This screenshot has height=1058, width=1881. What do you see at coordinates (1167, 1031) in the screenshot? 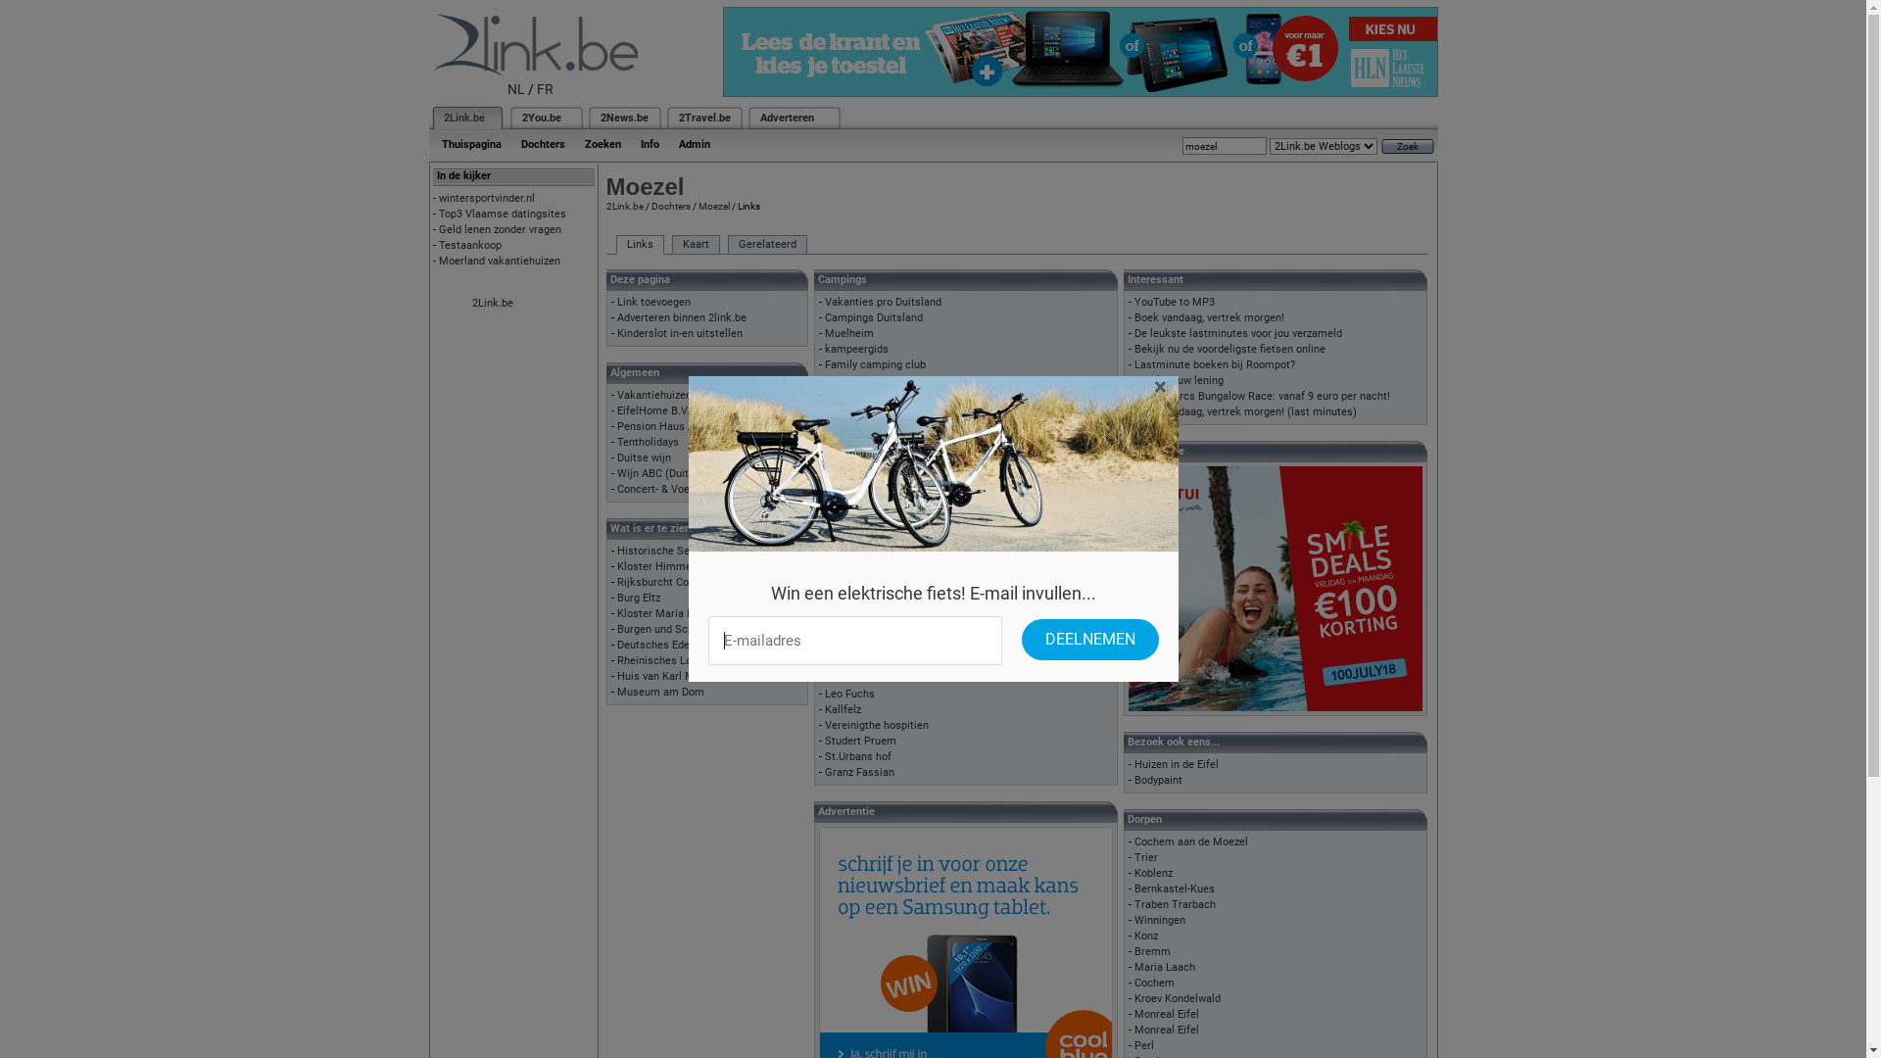
I see `Monreal Eifel` at bounding box center [1167, 1031].